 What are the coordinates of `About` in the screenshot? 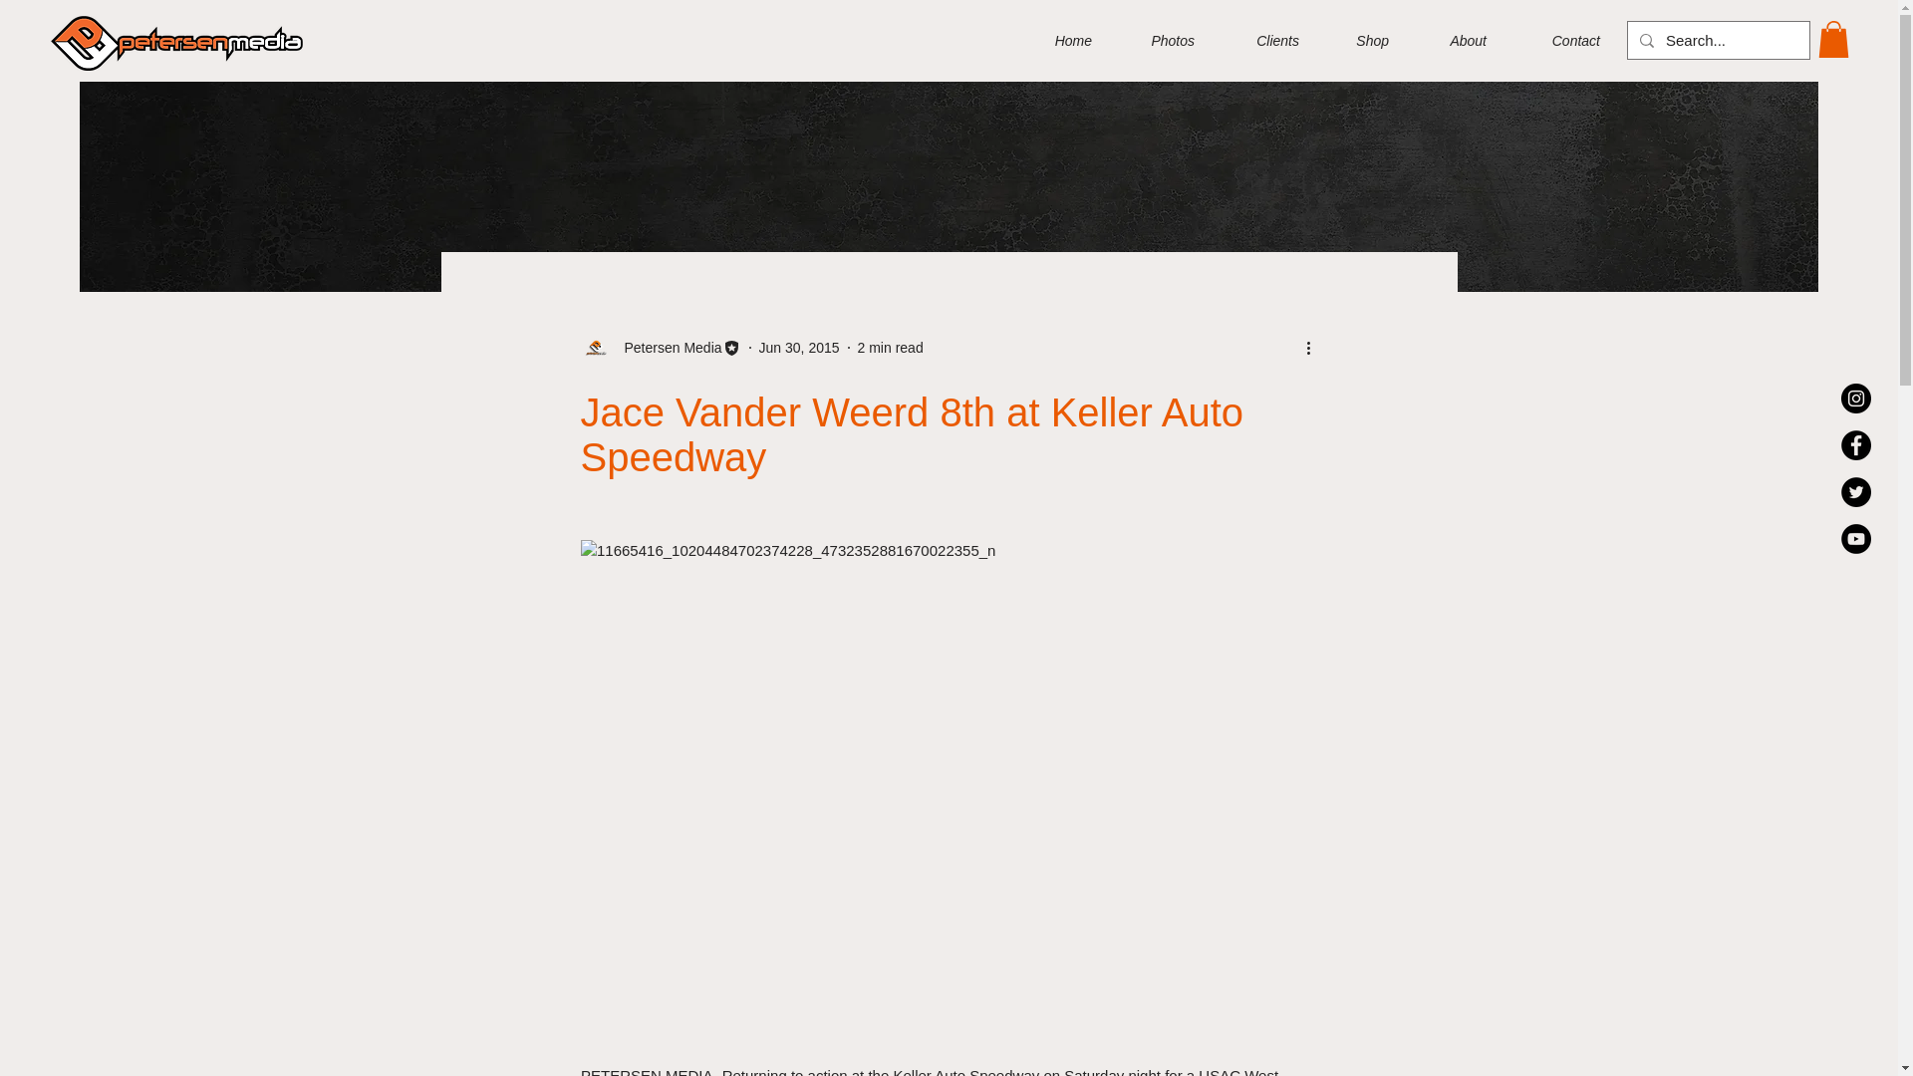 It's located at (1453, 40).